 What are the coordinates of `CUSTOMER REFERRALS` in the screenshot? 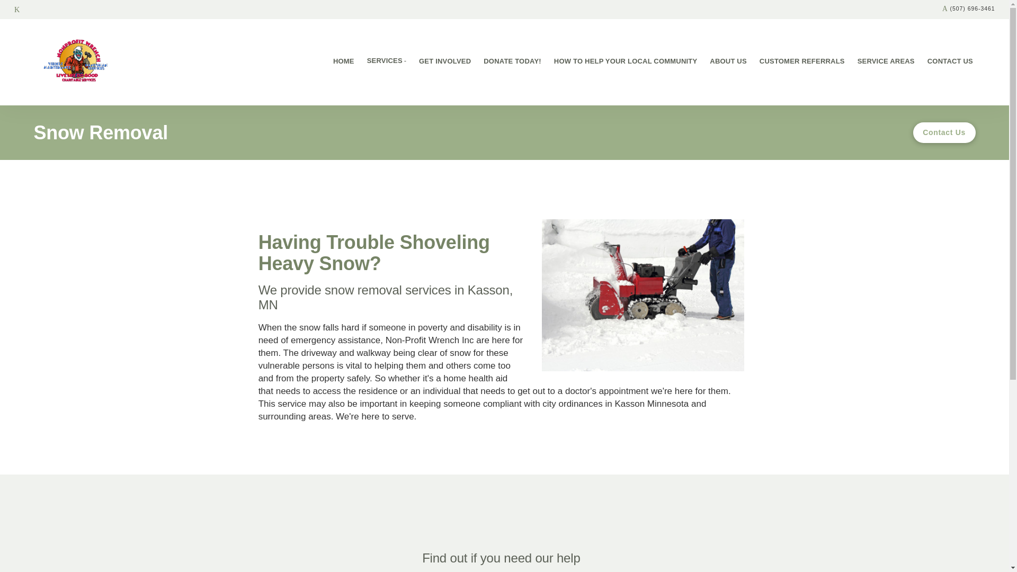 It's located at (802, 62).